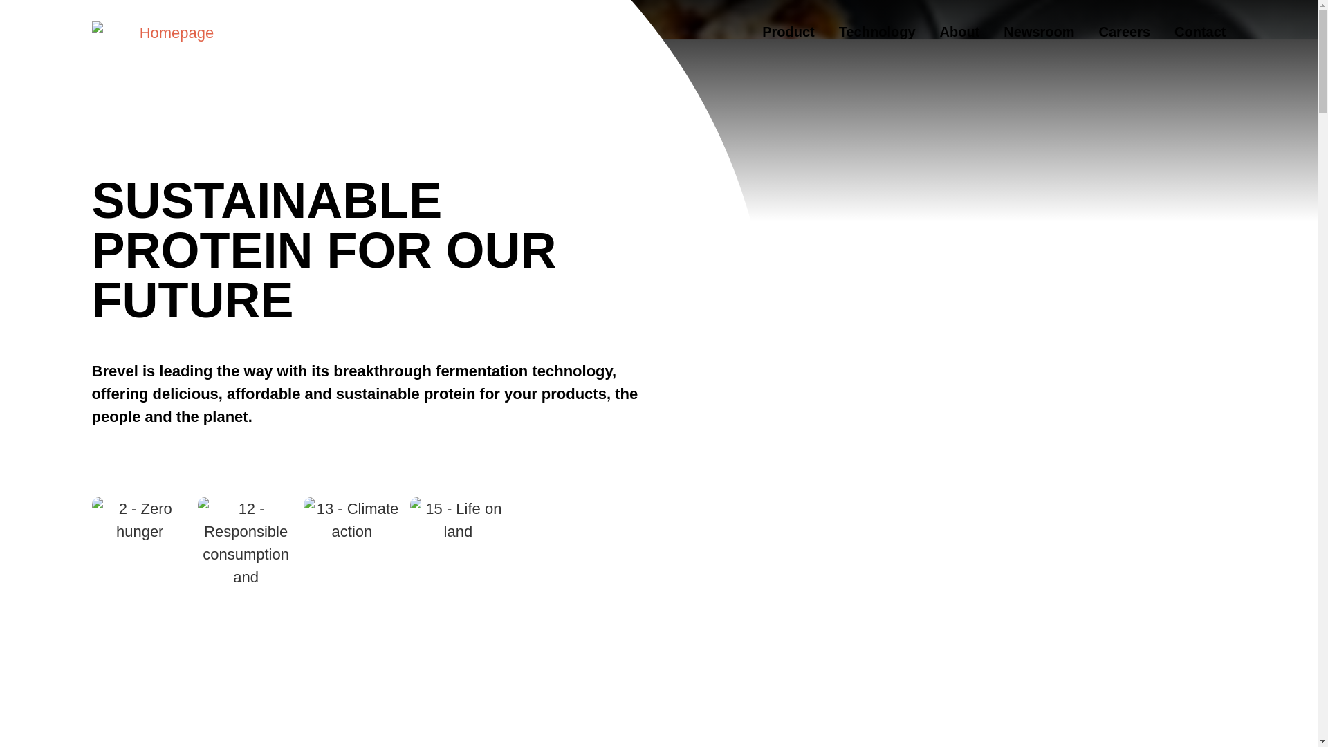 Image resolution: width=1328 pixels, height=747 pixels. I want to click on Contact, so click(1199, 32).